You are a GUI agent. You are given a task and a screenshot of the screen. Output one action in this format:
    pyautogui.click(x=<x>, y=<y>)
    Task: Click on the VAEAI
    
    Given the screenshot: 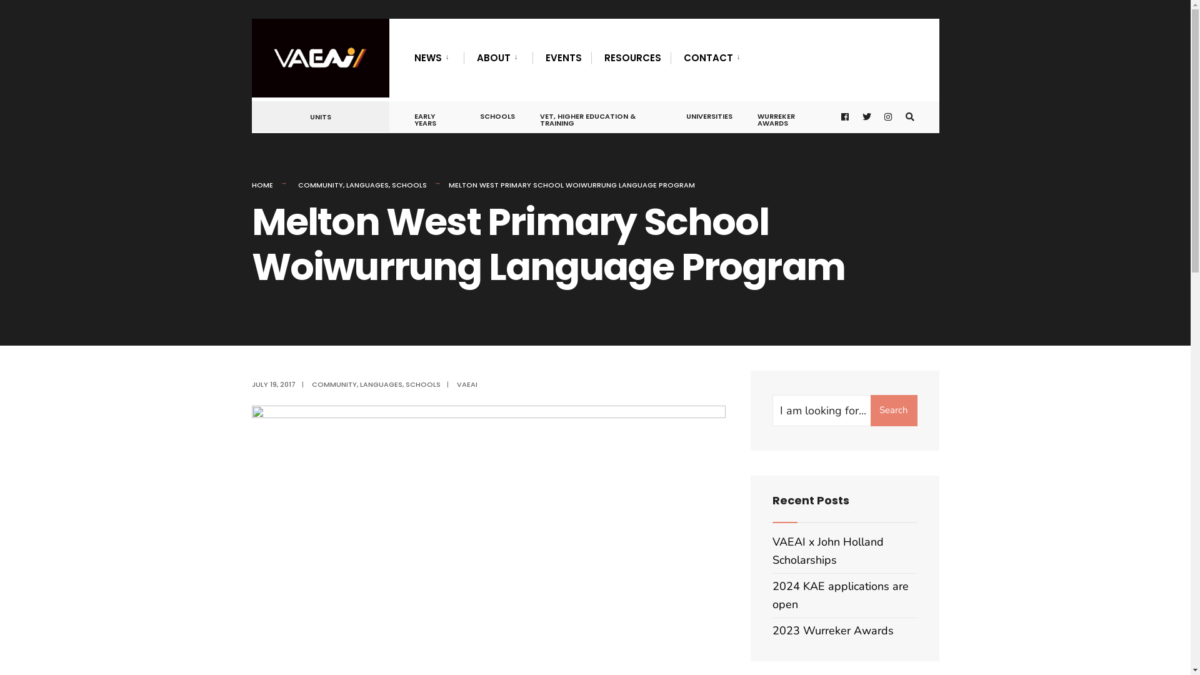 What is the action you would take?
    pyautogui.click(x=466, y=384)
    